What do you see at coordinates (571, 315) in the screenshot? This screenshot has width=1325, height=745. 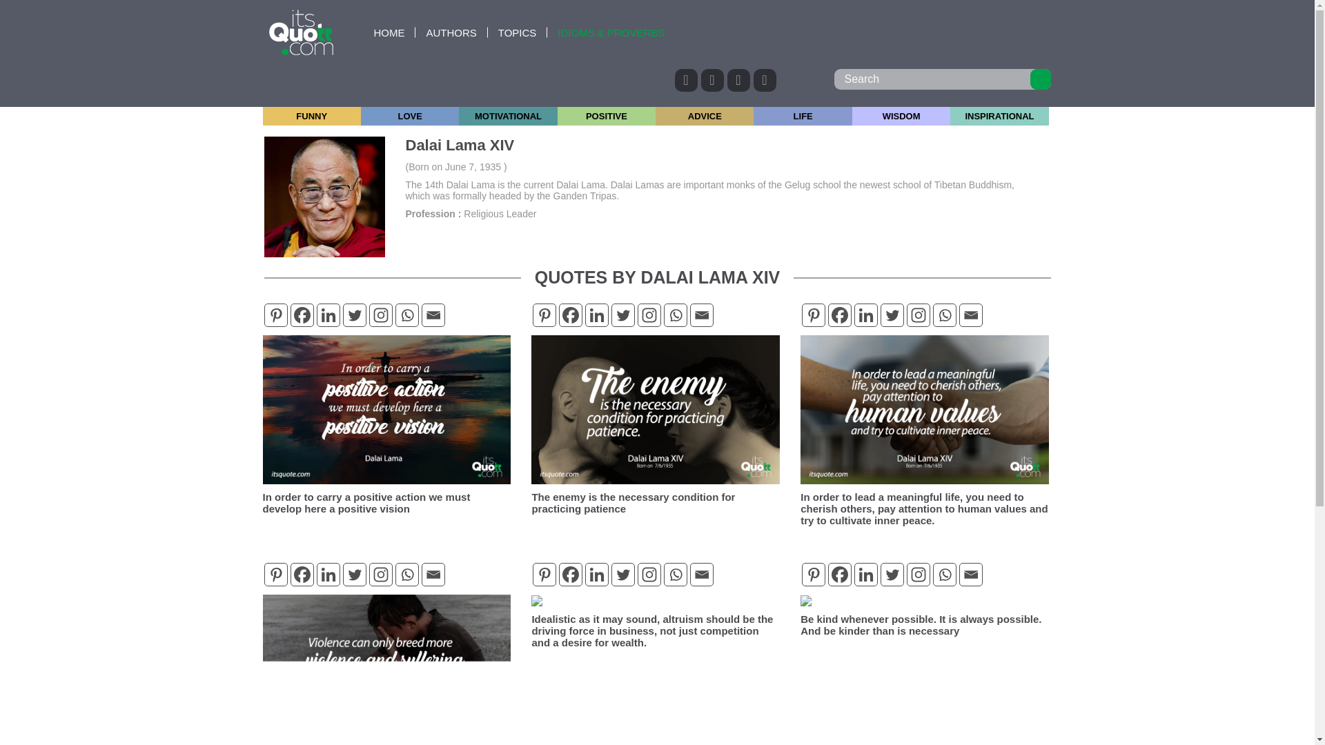 I see `Facebook` at bounding box center [571, 315].